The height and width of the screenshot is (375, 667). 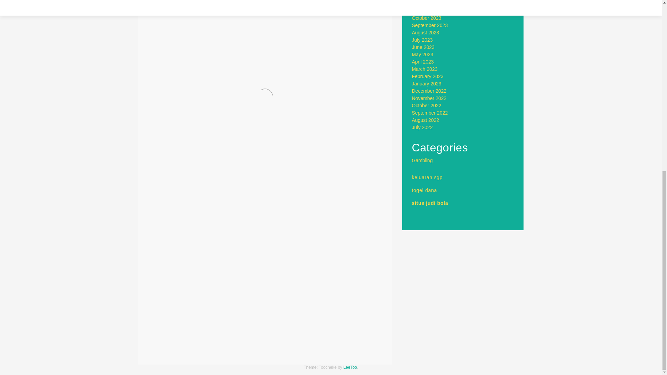 I want to click on July 2023, so click(x=422, y=40).